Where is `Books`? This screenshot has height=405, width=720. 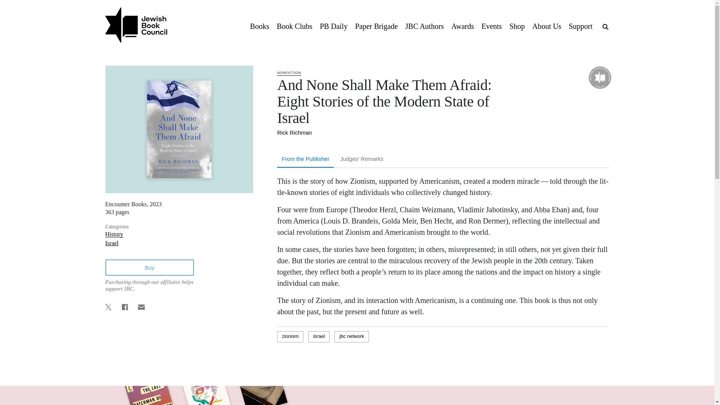
Books is located at coordinates (259, 25).